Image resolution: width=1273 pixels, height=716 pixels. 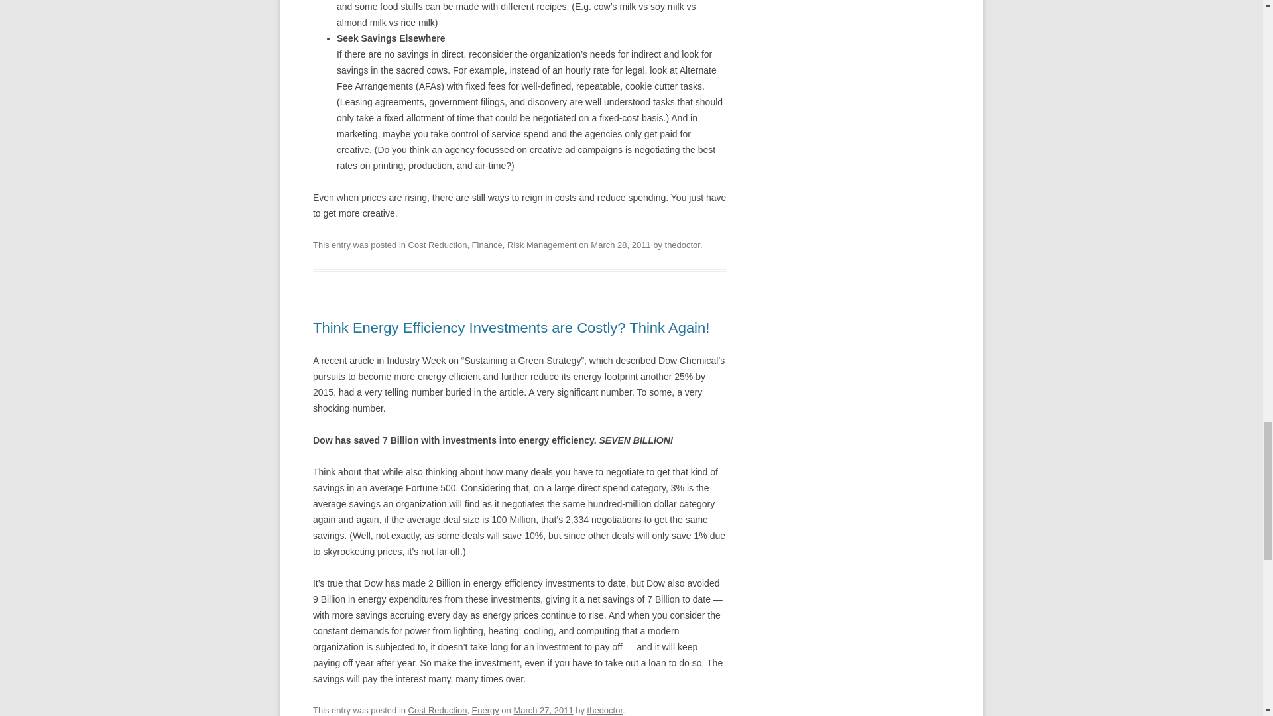 I want to click on Cost Reduction, so click(x=438, y=244).